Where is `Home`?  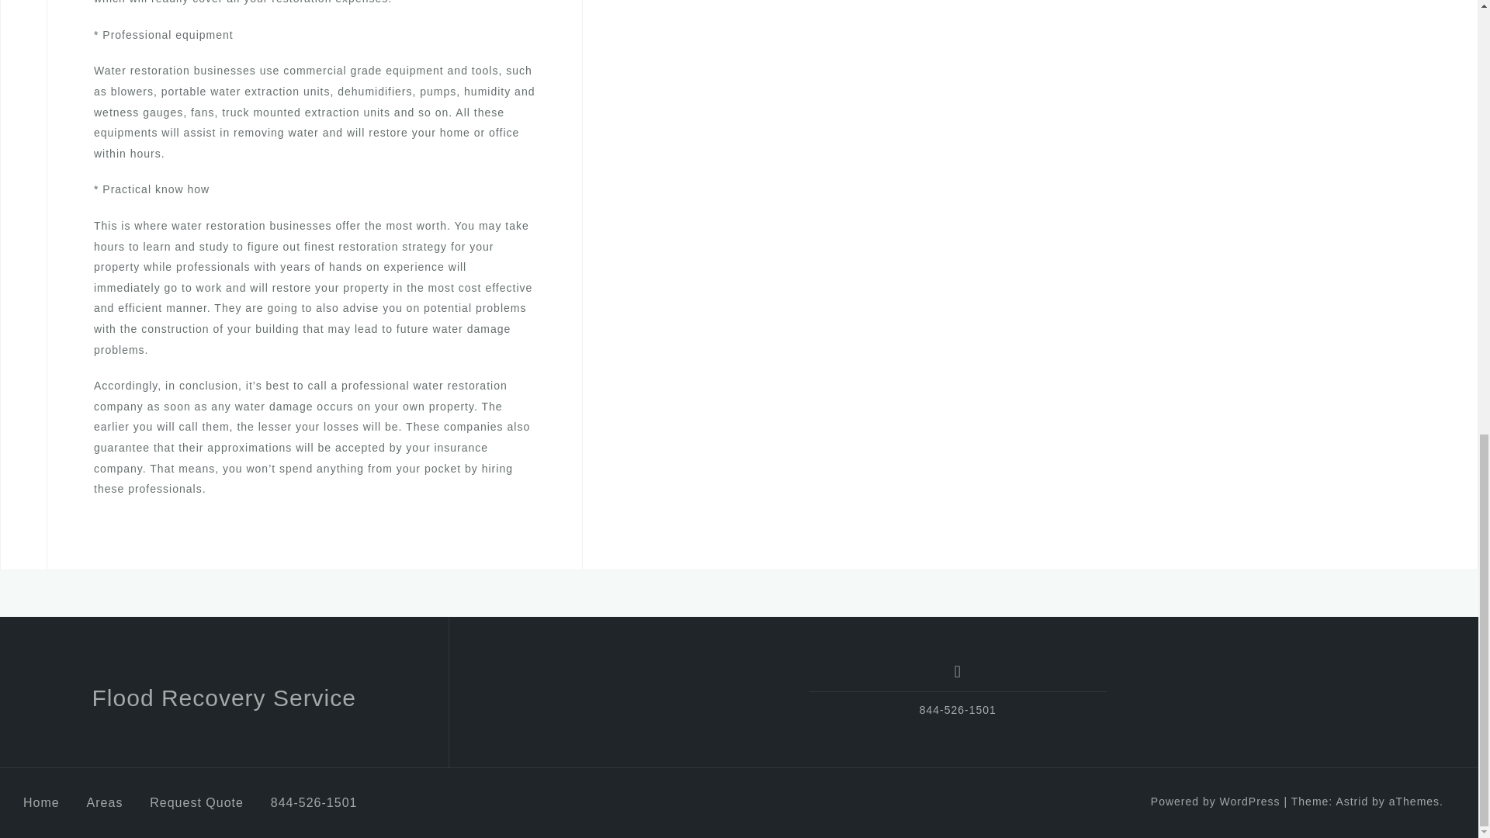
Home is located at coordinates (41, 802).